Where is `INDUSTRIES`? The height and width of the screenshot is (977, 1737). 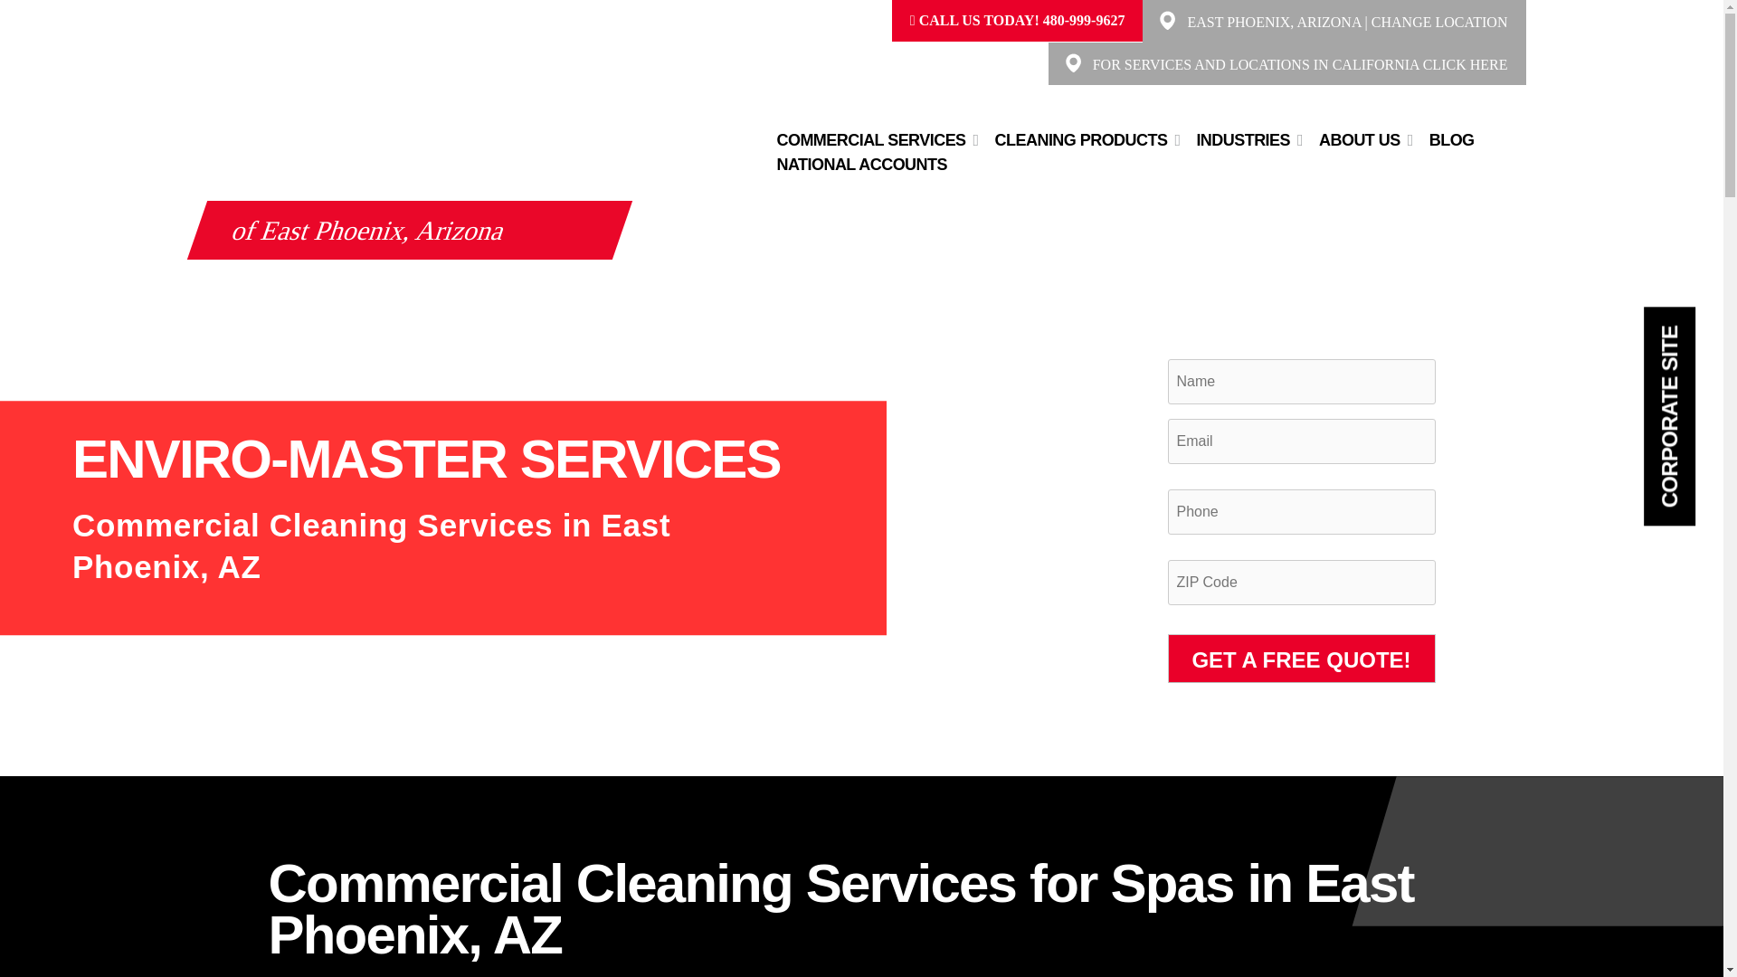
INDUSTRIES is located at coordinates (1242, 139).